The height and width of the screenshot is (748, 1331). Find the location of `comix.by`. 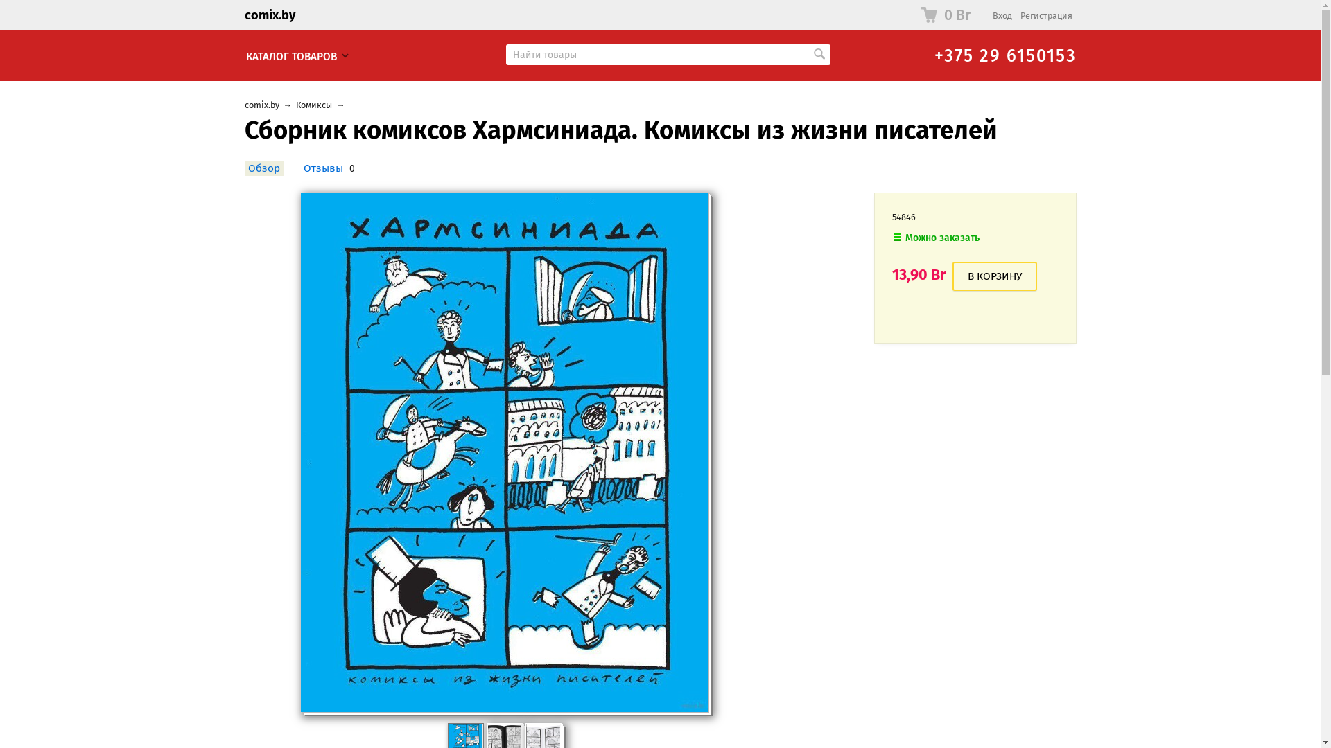

comix.by is located at coordinates (261, 105).